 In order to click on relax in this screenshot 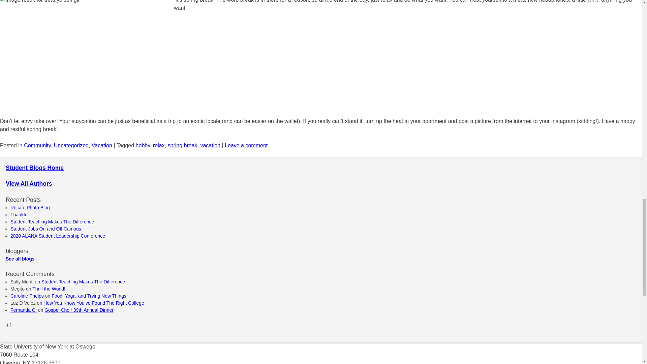, I will do `click(159, 145)`.